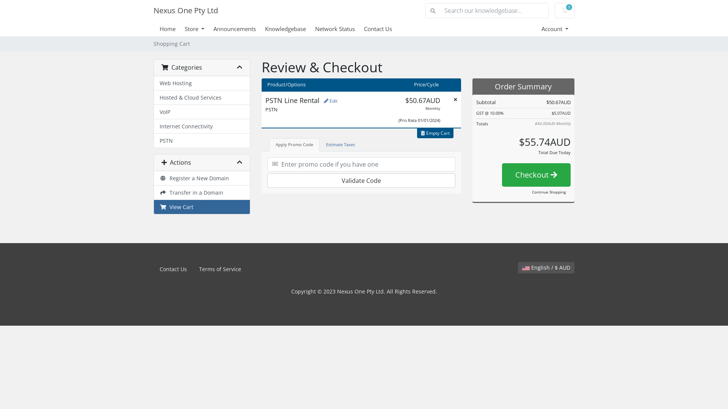 The image size is (728, 409). Describe the element at coordinates (340, 145) in the screenshot. I see `Estimate Taxes` at that location.